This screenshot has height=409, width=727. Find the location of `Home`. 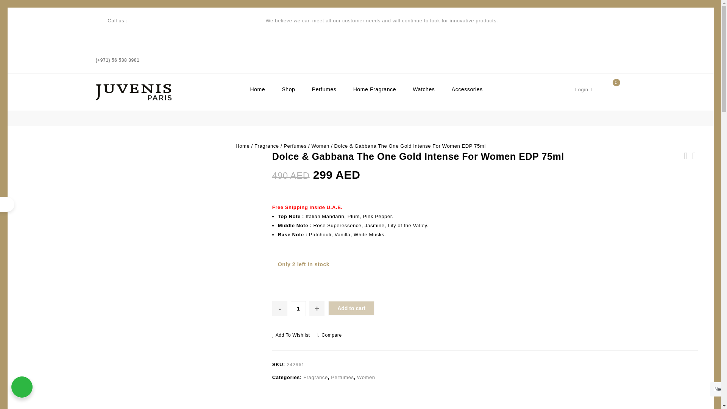

Home is located at coordinates (257, 89).